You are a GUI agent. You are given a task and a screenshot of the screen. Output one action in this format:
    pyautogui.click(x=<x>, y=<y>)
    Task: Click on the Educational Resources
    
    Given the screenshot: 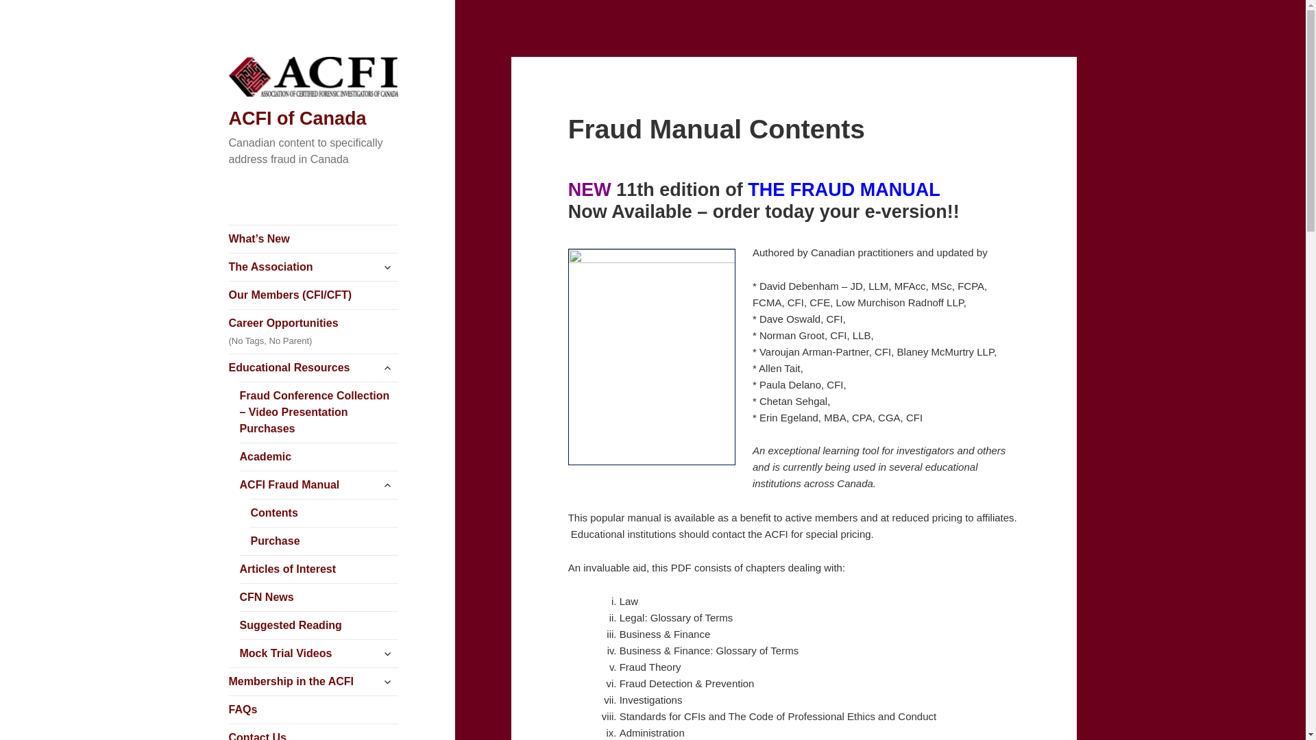 What is the action you would take?
    pyautogui.click(x=314, y=368)
    